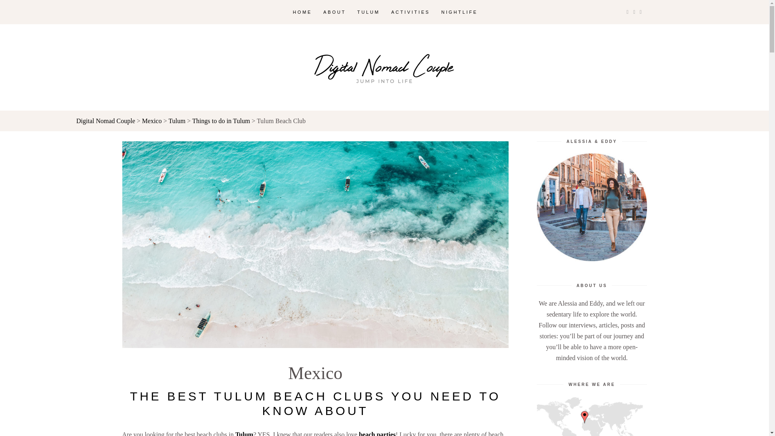 This screenshot has width=775, height=436. Describe the element at coordinates (303, 12) in the screenshot. I see `HOME` at that location.